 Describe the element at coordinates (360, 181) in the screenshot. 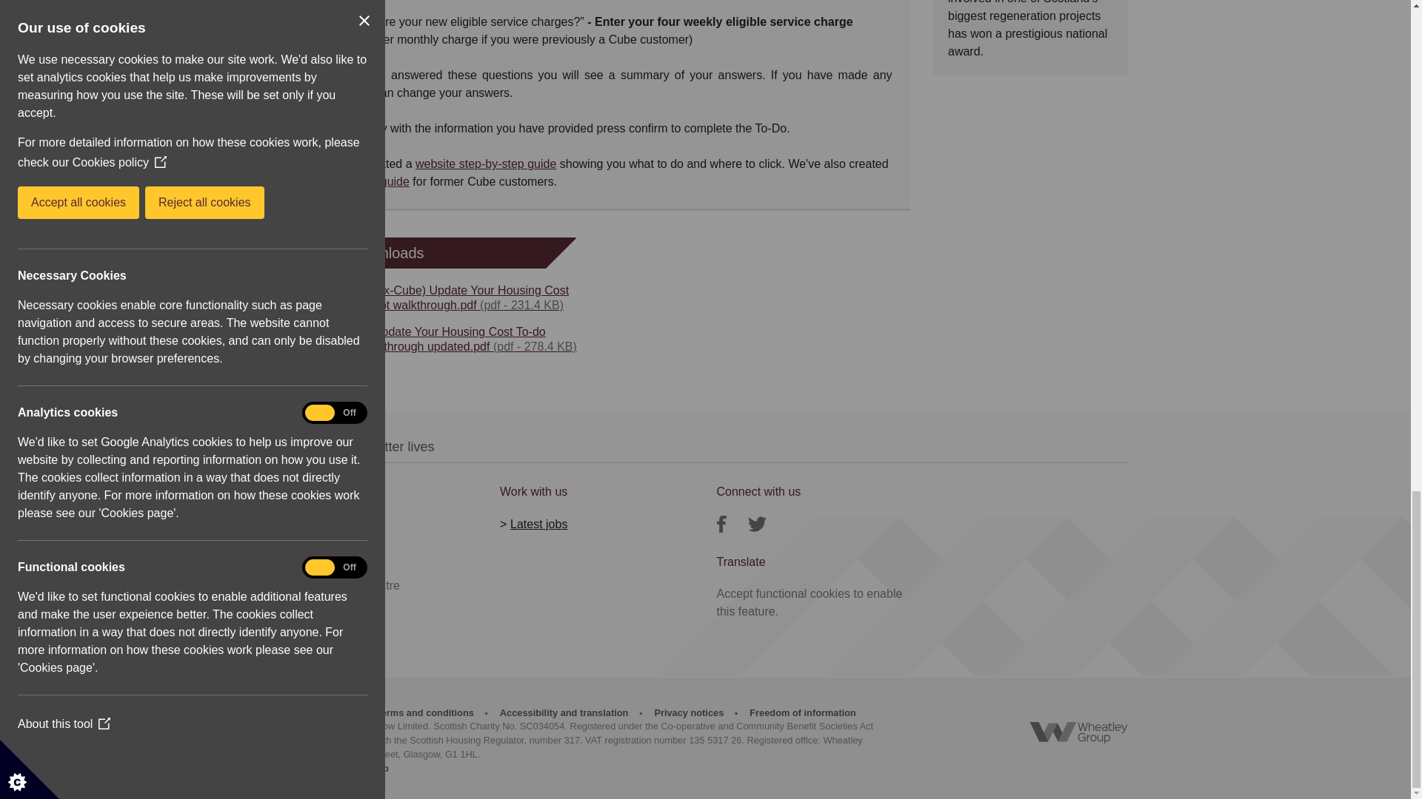

I see `Cube step-by-step guide` at that location.